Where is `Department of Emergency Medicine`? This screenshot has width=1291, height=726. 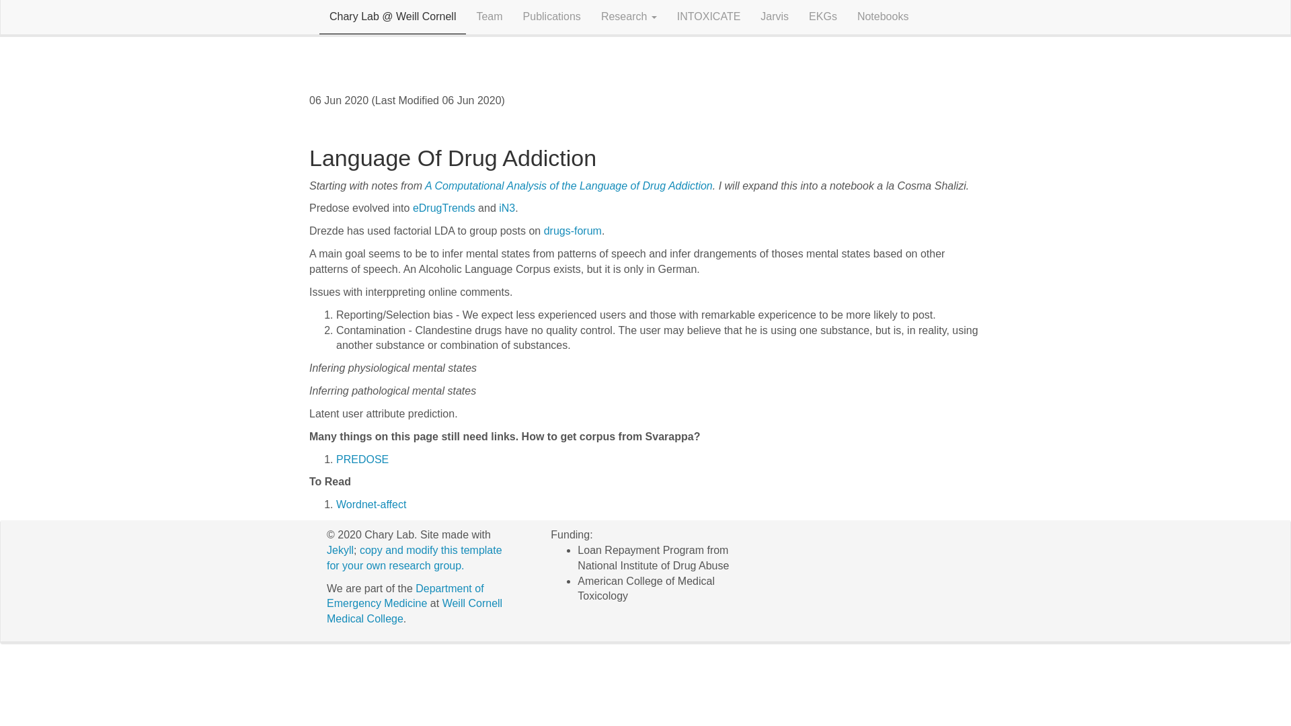
Department of Emergency Medicine is located at coordinates (405, 596).